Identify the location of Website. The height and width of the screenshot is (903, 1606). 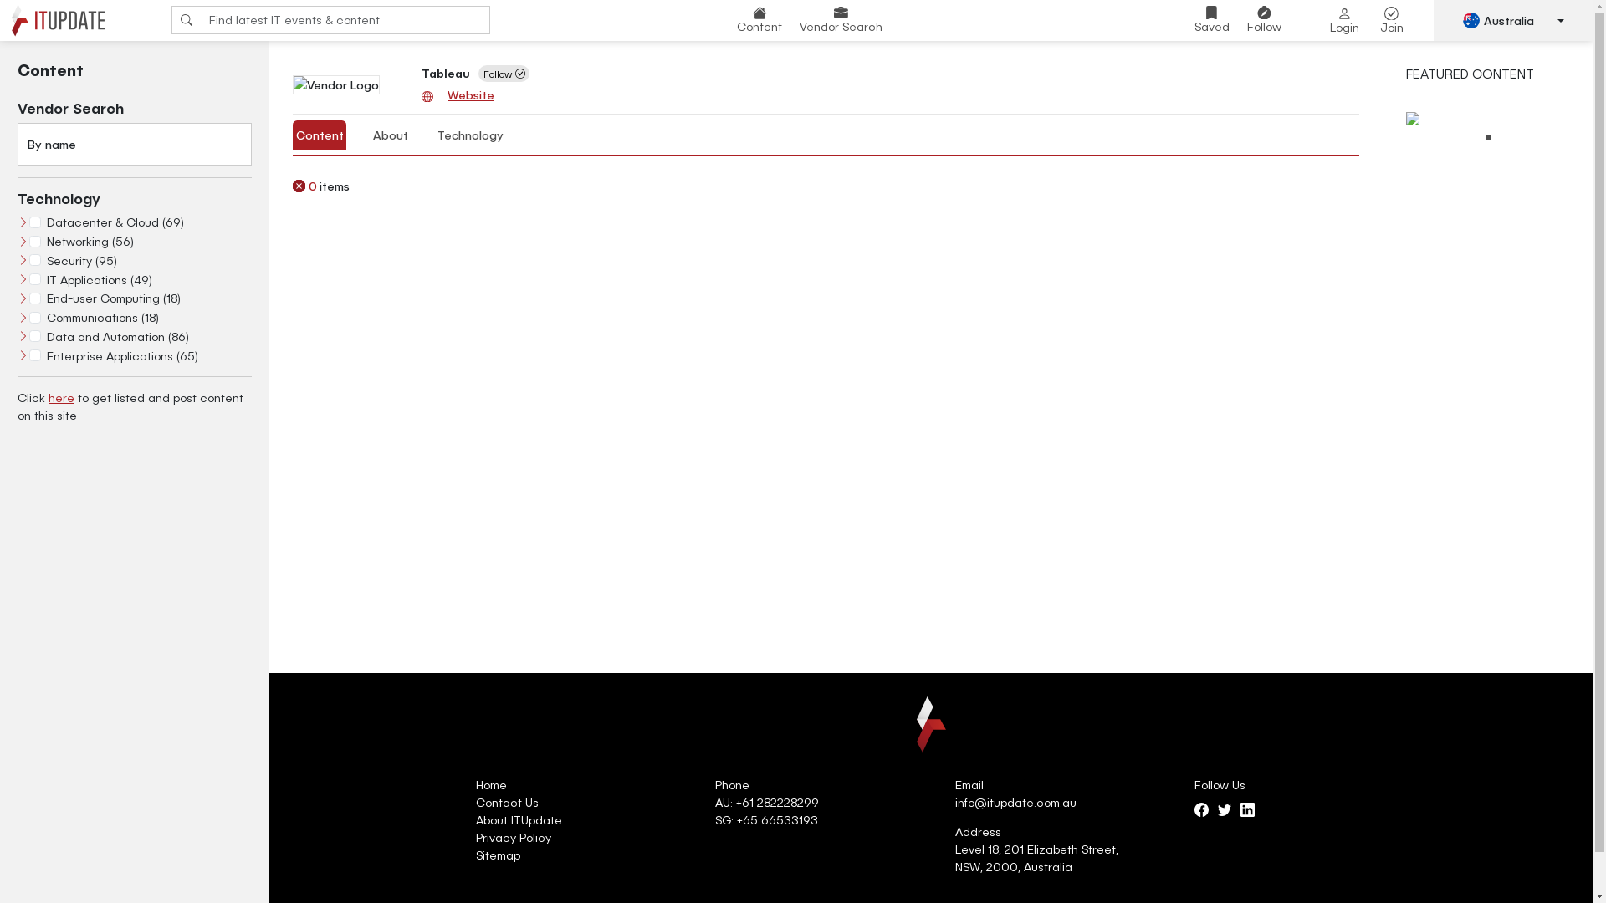
(467, 95).